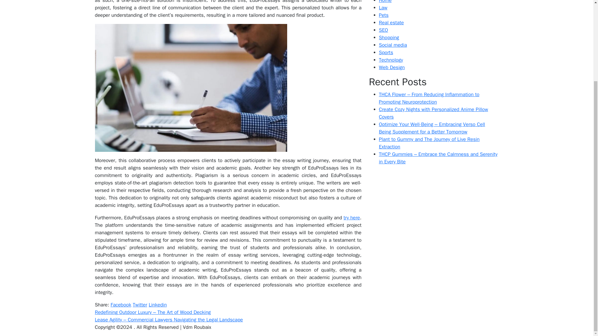 The image size is (598, 336). I want to click on Pets, so click(383, 15).